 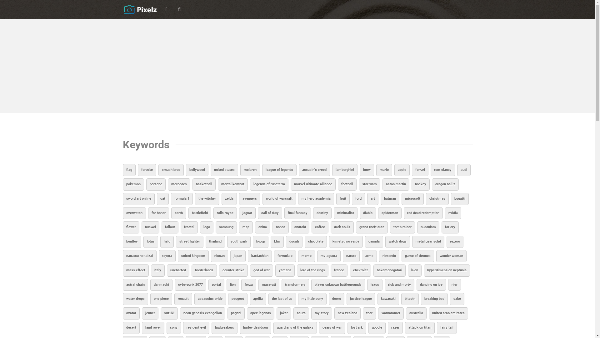 What do you see at coordinates (339, 270) in the screenshot?
I see `france` at bounding box center [339, 270].